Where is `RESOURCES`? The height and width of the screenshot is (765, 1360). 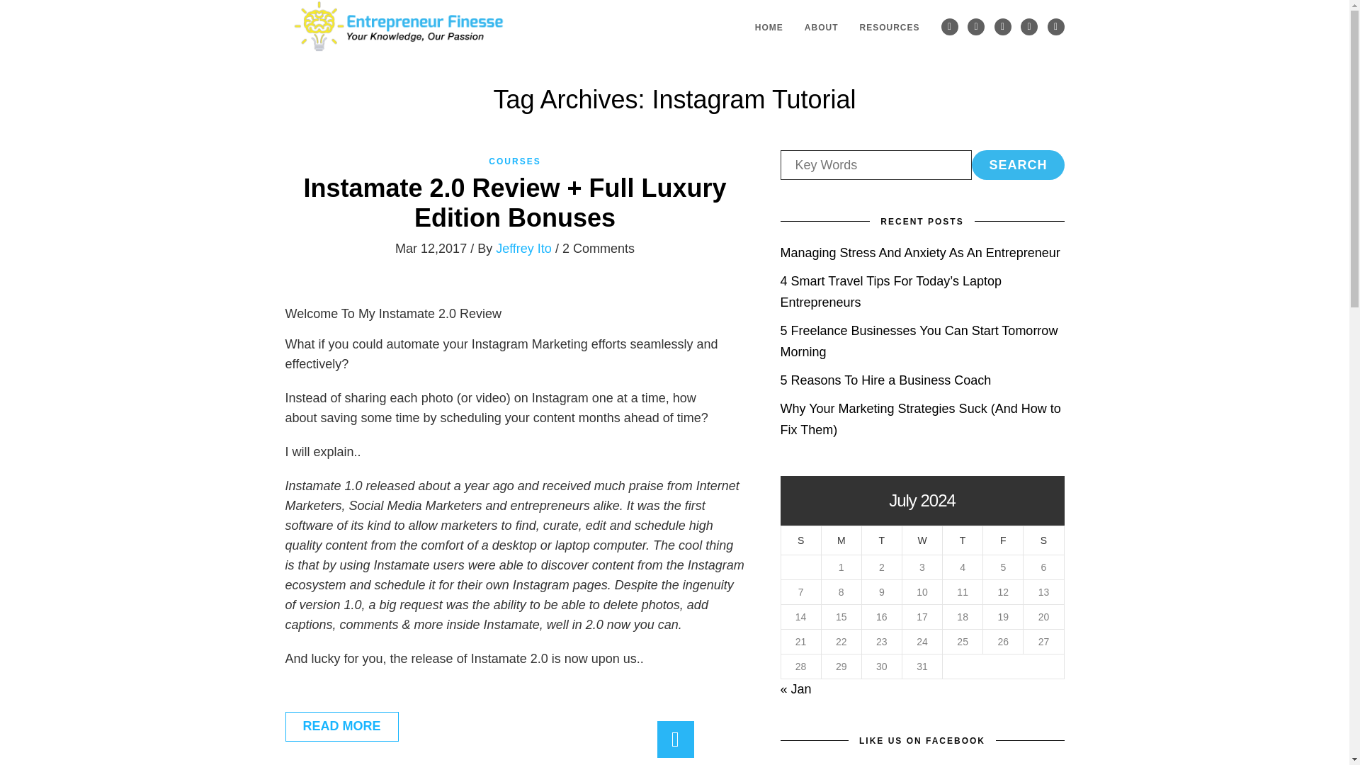 RESOURCES is located at coordinates (889, 26).